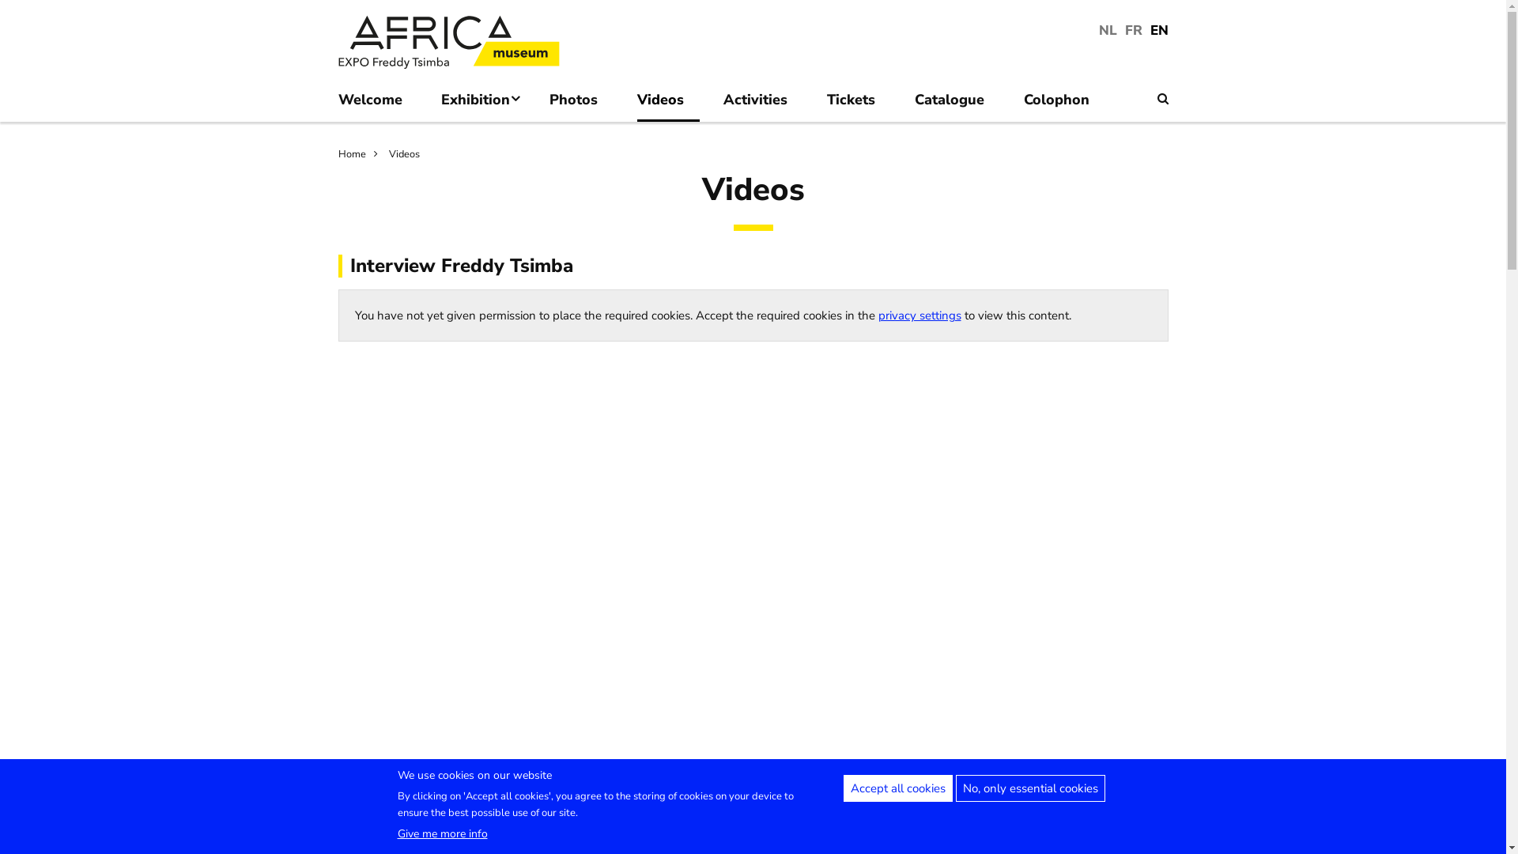 Image resolution: width=1518 pixels, height=854 pixels. I want to click on EN, so click(1159, 30).